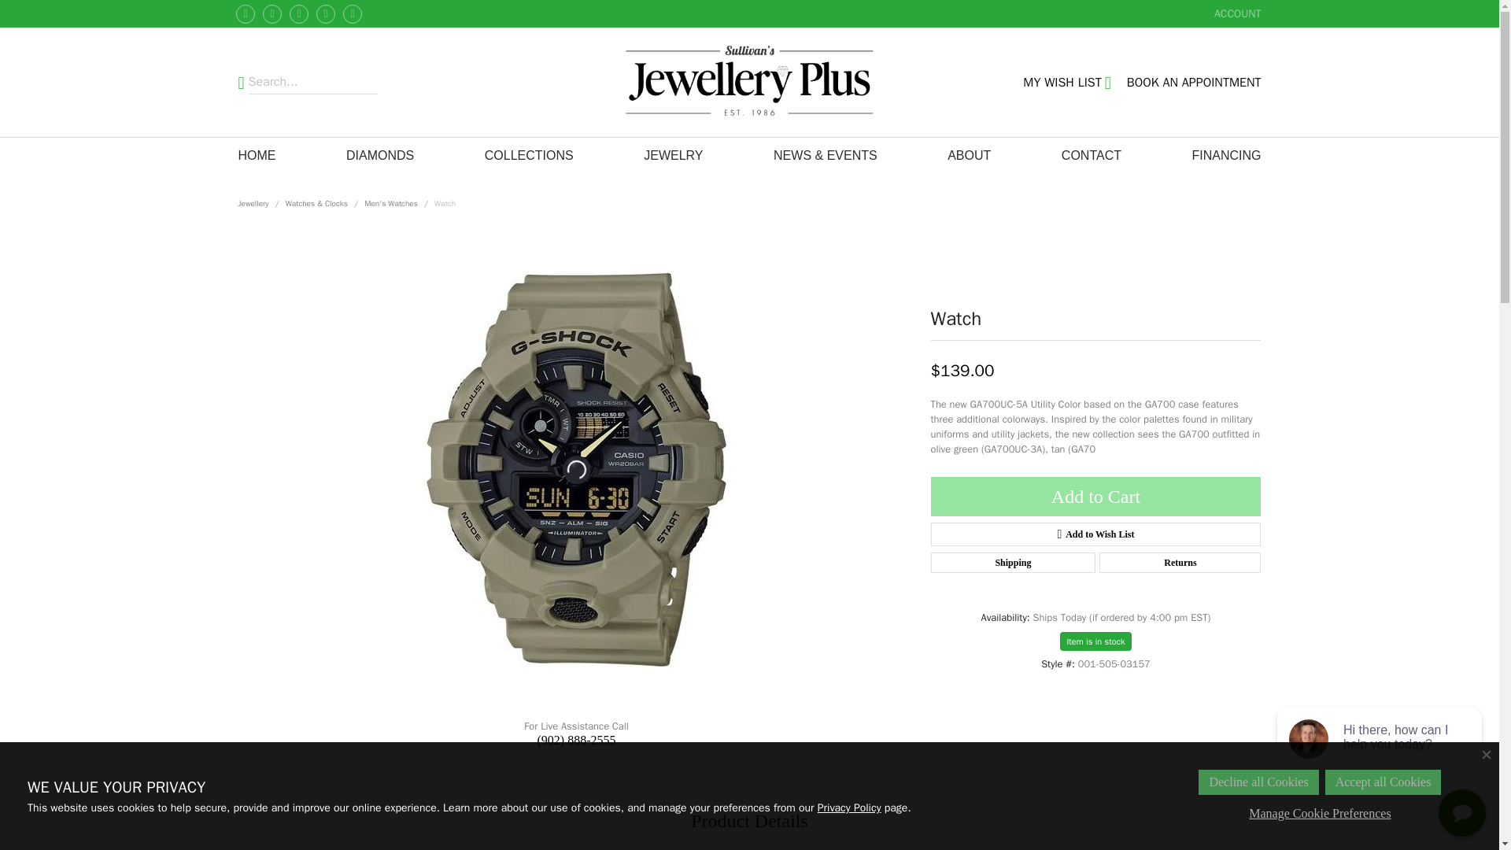 The image size is (1511, 850). What do you see at coordinates (353, 14) in the screenshot?
I see `Follow us on YouTube` at bounding box center [353, 14].